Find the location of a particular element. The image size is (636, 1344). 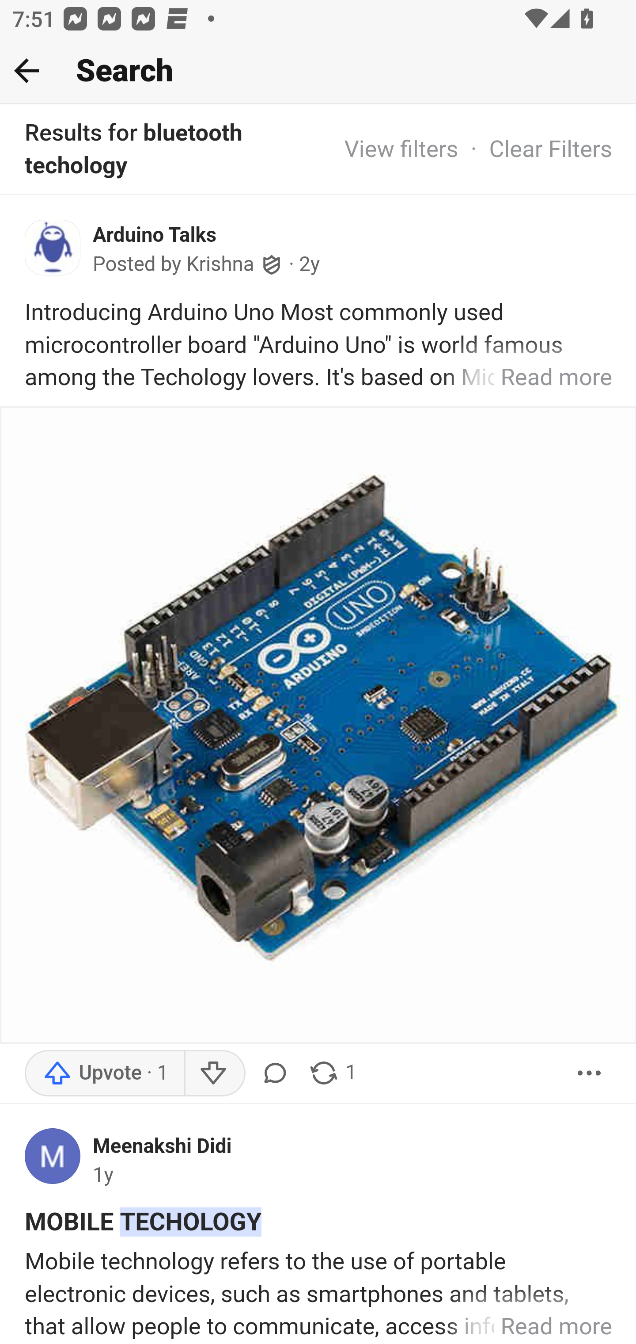

More is located at coordinates (590, 1073).